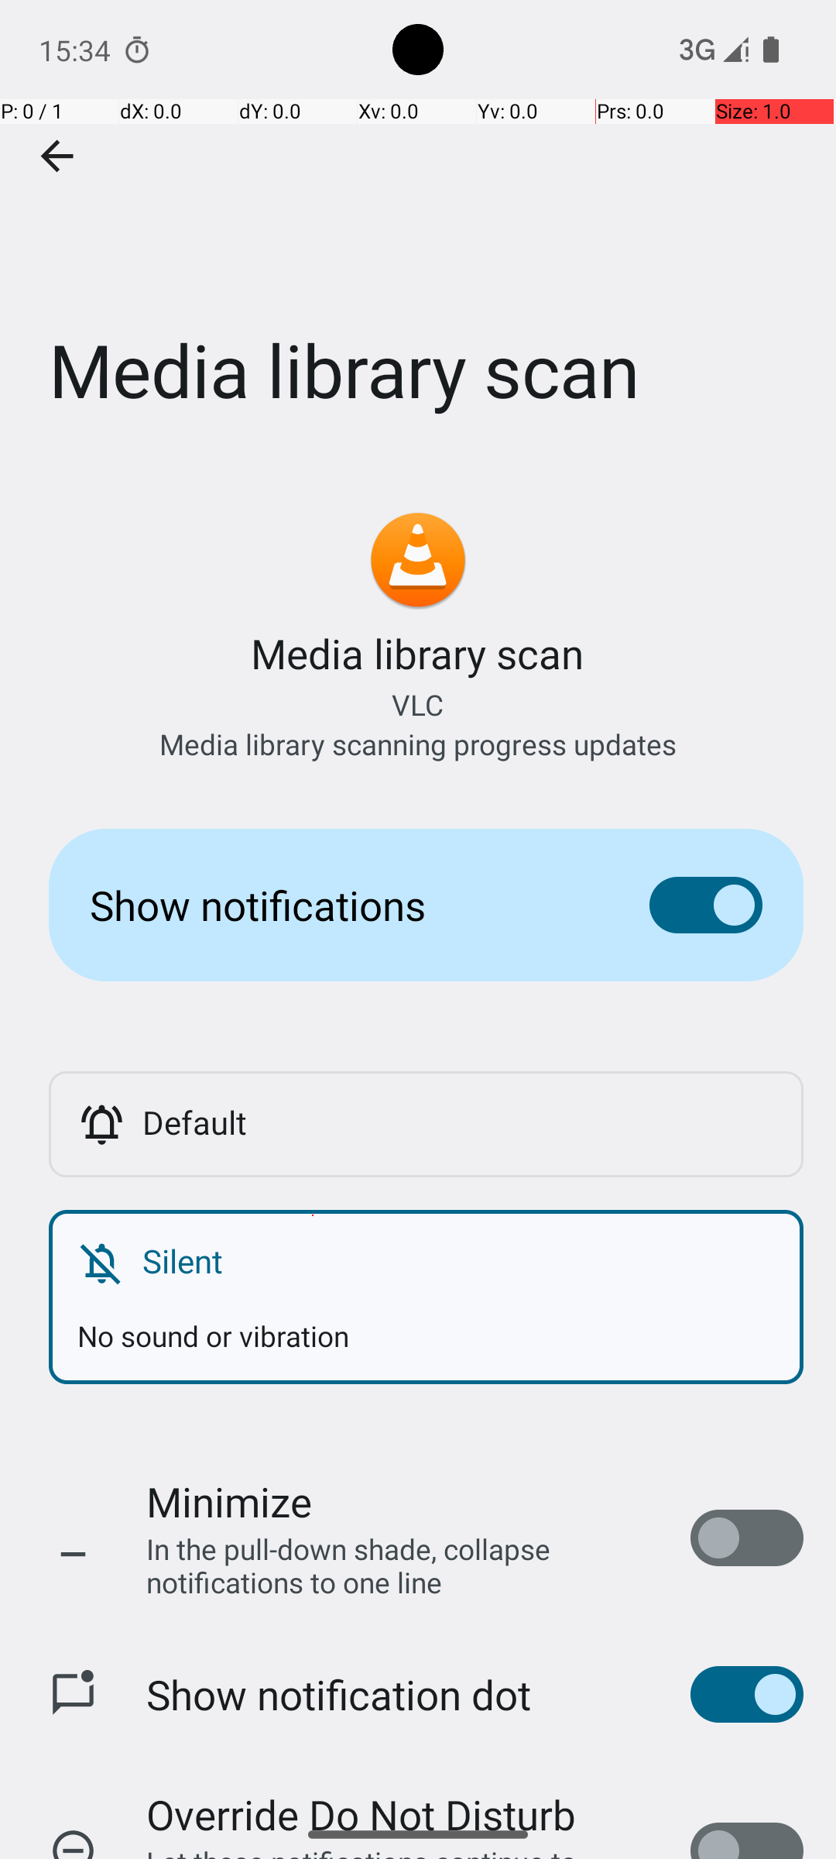 The width and height of the screenshot is (836, 1859). What do you see at coordinates (339, 1695) in the screenshot?
I see `Show notification dot` at bounding box center [339, 1695].